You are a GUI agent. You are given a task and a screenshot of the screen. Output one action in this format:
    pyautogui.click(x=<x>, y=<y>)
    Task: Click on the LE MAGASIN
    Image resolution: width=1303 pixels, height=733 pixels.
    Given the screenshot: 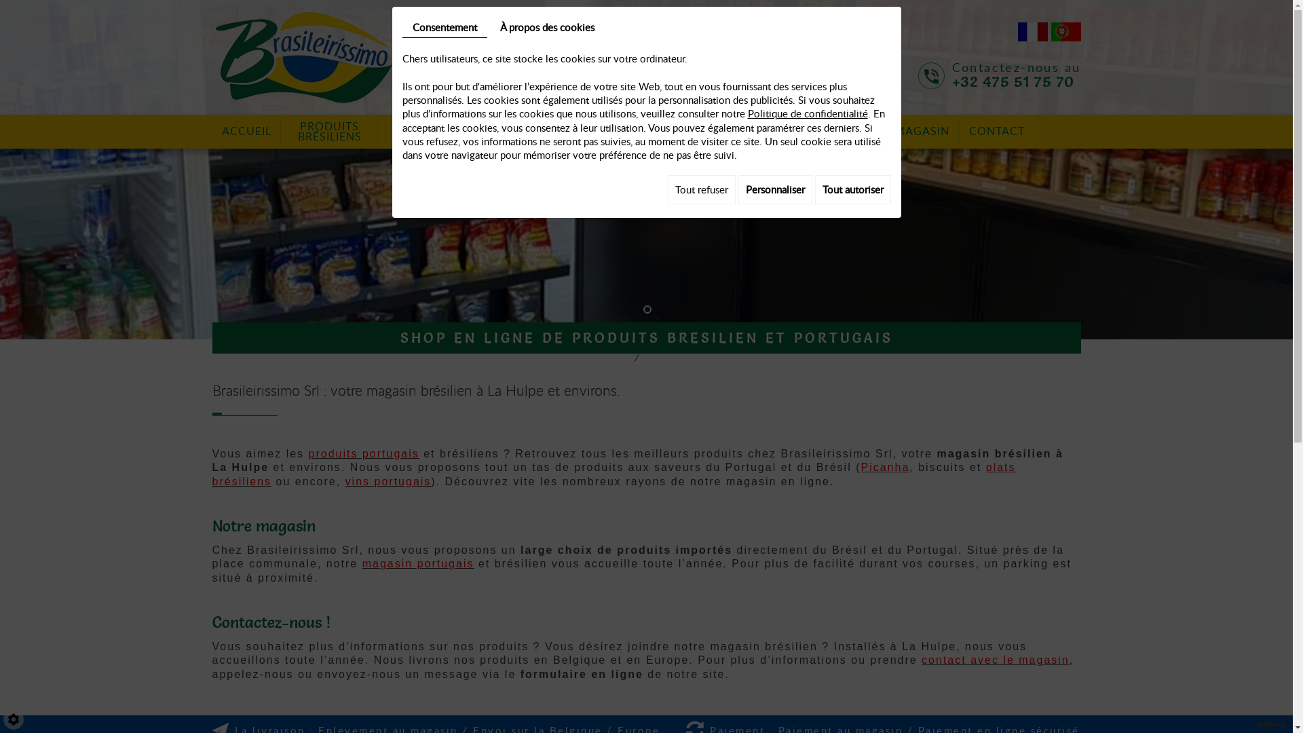 What is the action you would take?
    pyautogui.click(x=913, y=132)
    